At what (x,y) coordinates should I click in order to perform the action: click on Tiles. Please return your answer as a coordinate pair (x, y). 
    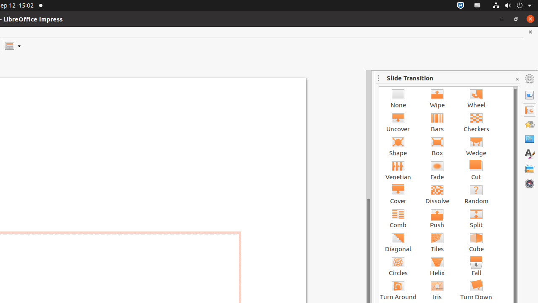
    Looking at the image, I should click on (437, 242).